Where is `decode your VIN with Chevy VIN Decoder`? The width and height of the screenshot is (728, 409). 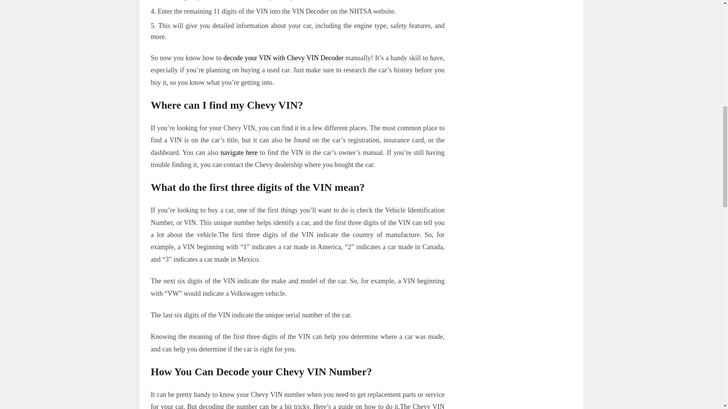 decode your VIN with Chevy VIN Decoder is located at coordinates (284, 58).